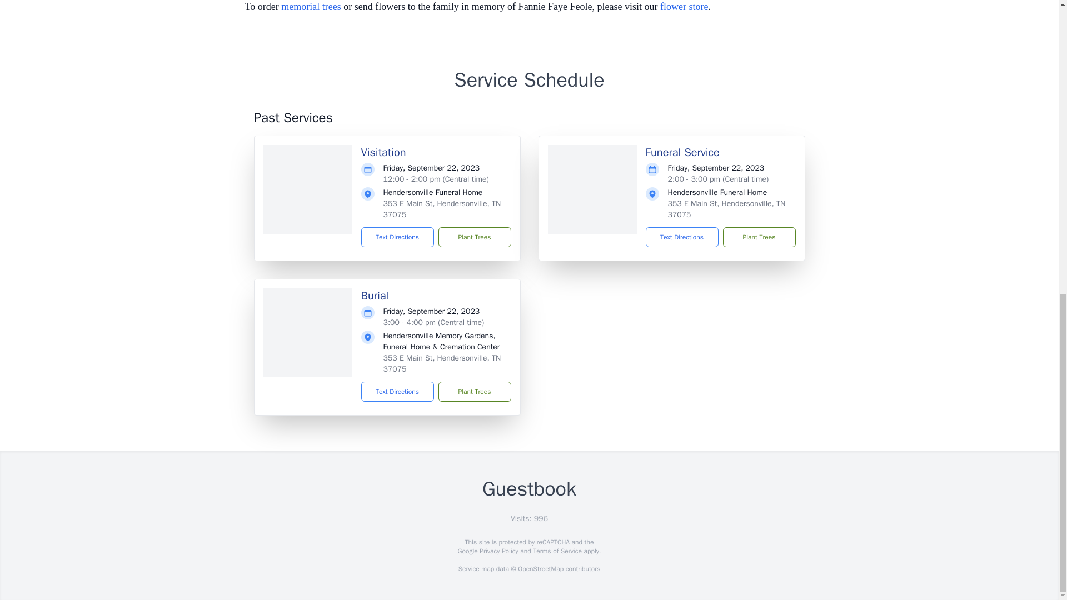 The image size is (1067, 600). Describe the element at coordinates (681, 237) in the screenshot. I see `Text Directions` at that location.